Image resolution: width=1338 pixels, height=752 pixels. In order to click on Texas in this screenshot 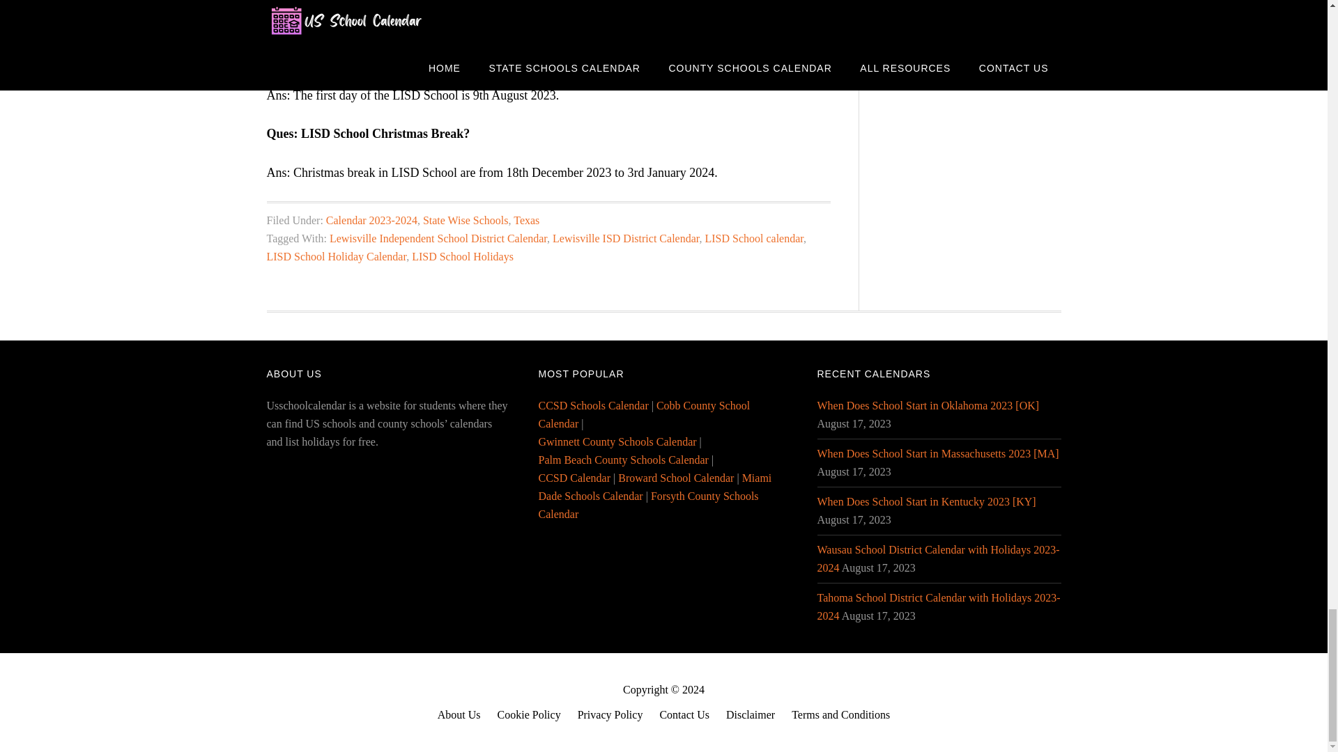, I will do `click(526, 220)`.